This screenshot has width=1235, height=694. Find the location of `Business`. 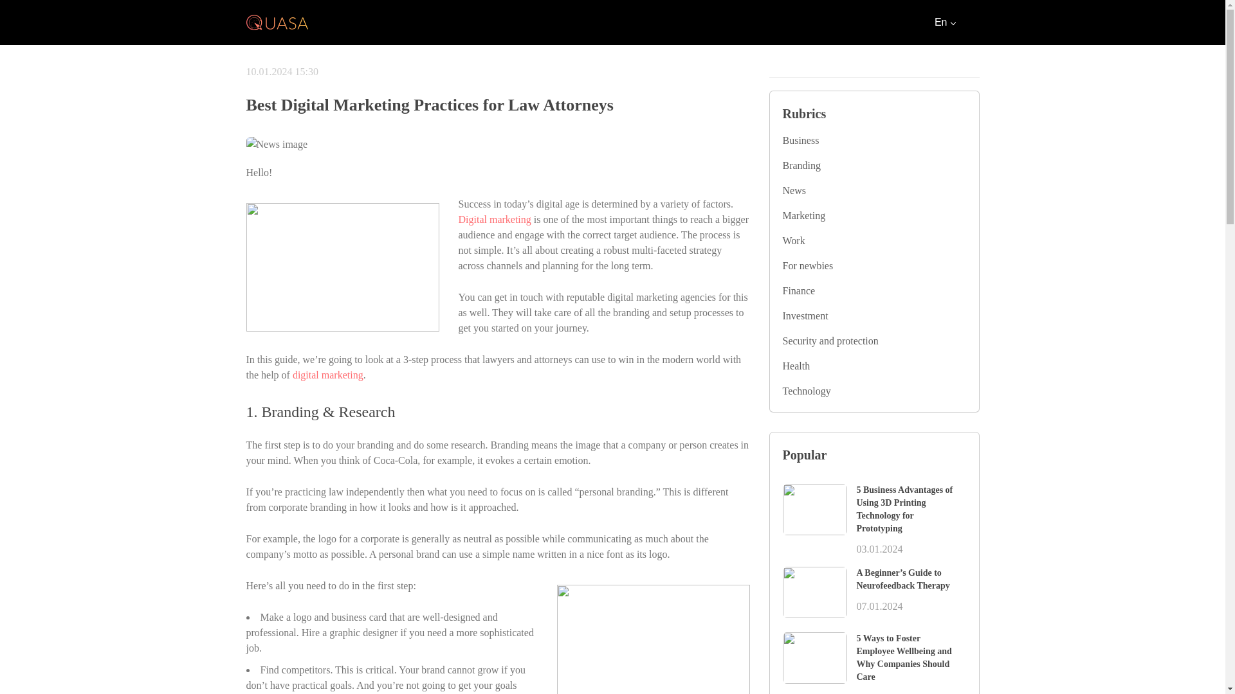

Business is located at coordinates (874, 141).